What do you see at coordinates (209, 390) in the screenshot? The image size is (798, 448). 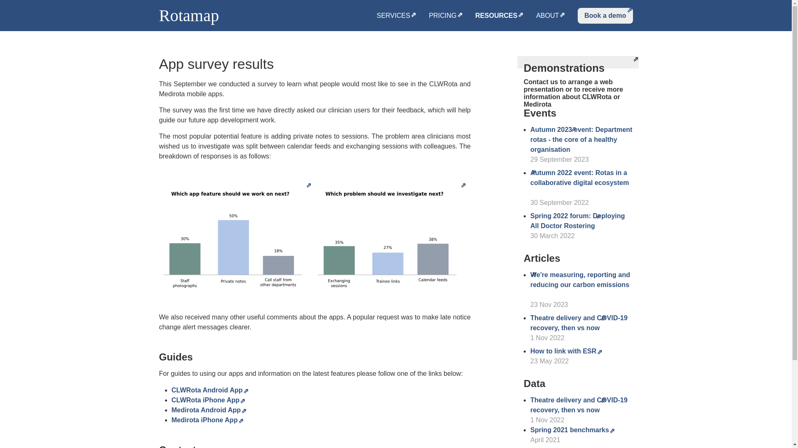 I see `CLWRota Android App` at bounding box center [209, 390].